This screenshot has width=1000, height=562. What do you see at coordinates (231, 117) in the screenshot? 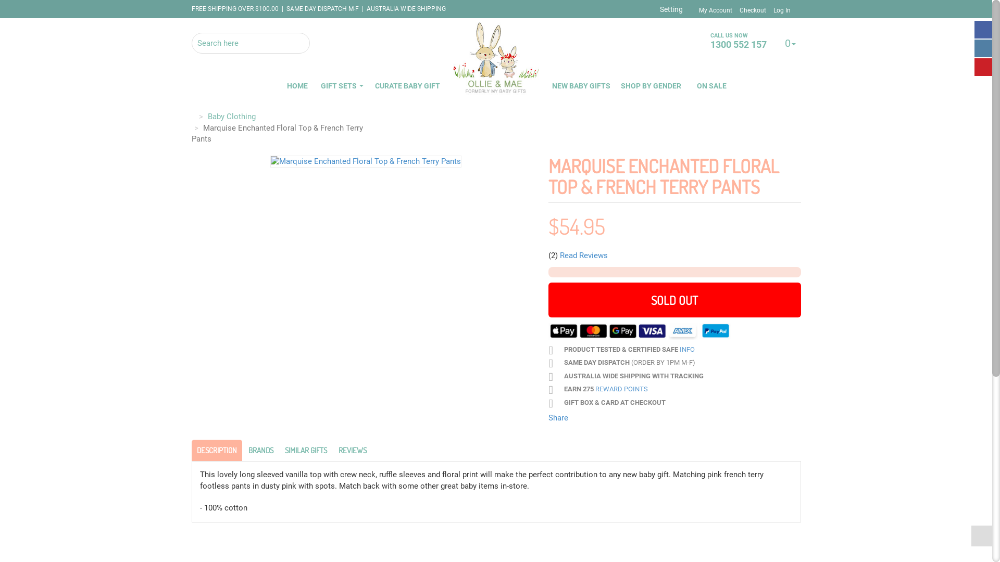
I see `Baby Clothing` at bounding box center [231, 117].